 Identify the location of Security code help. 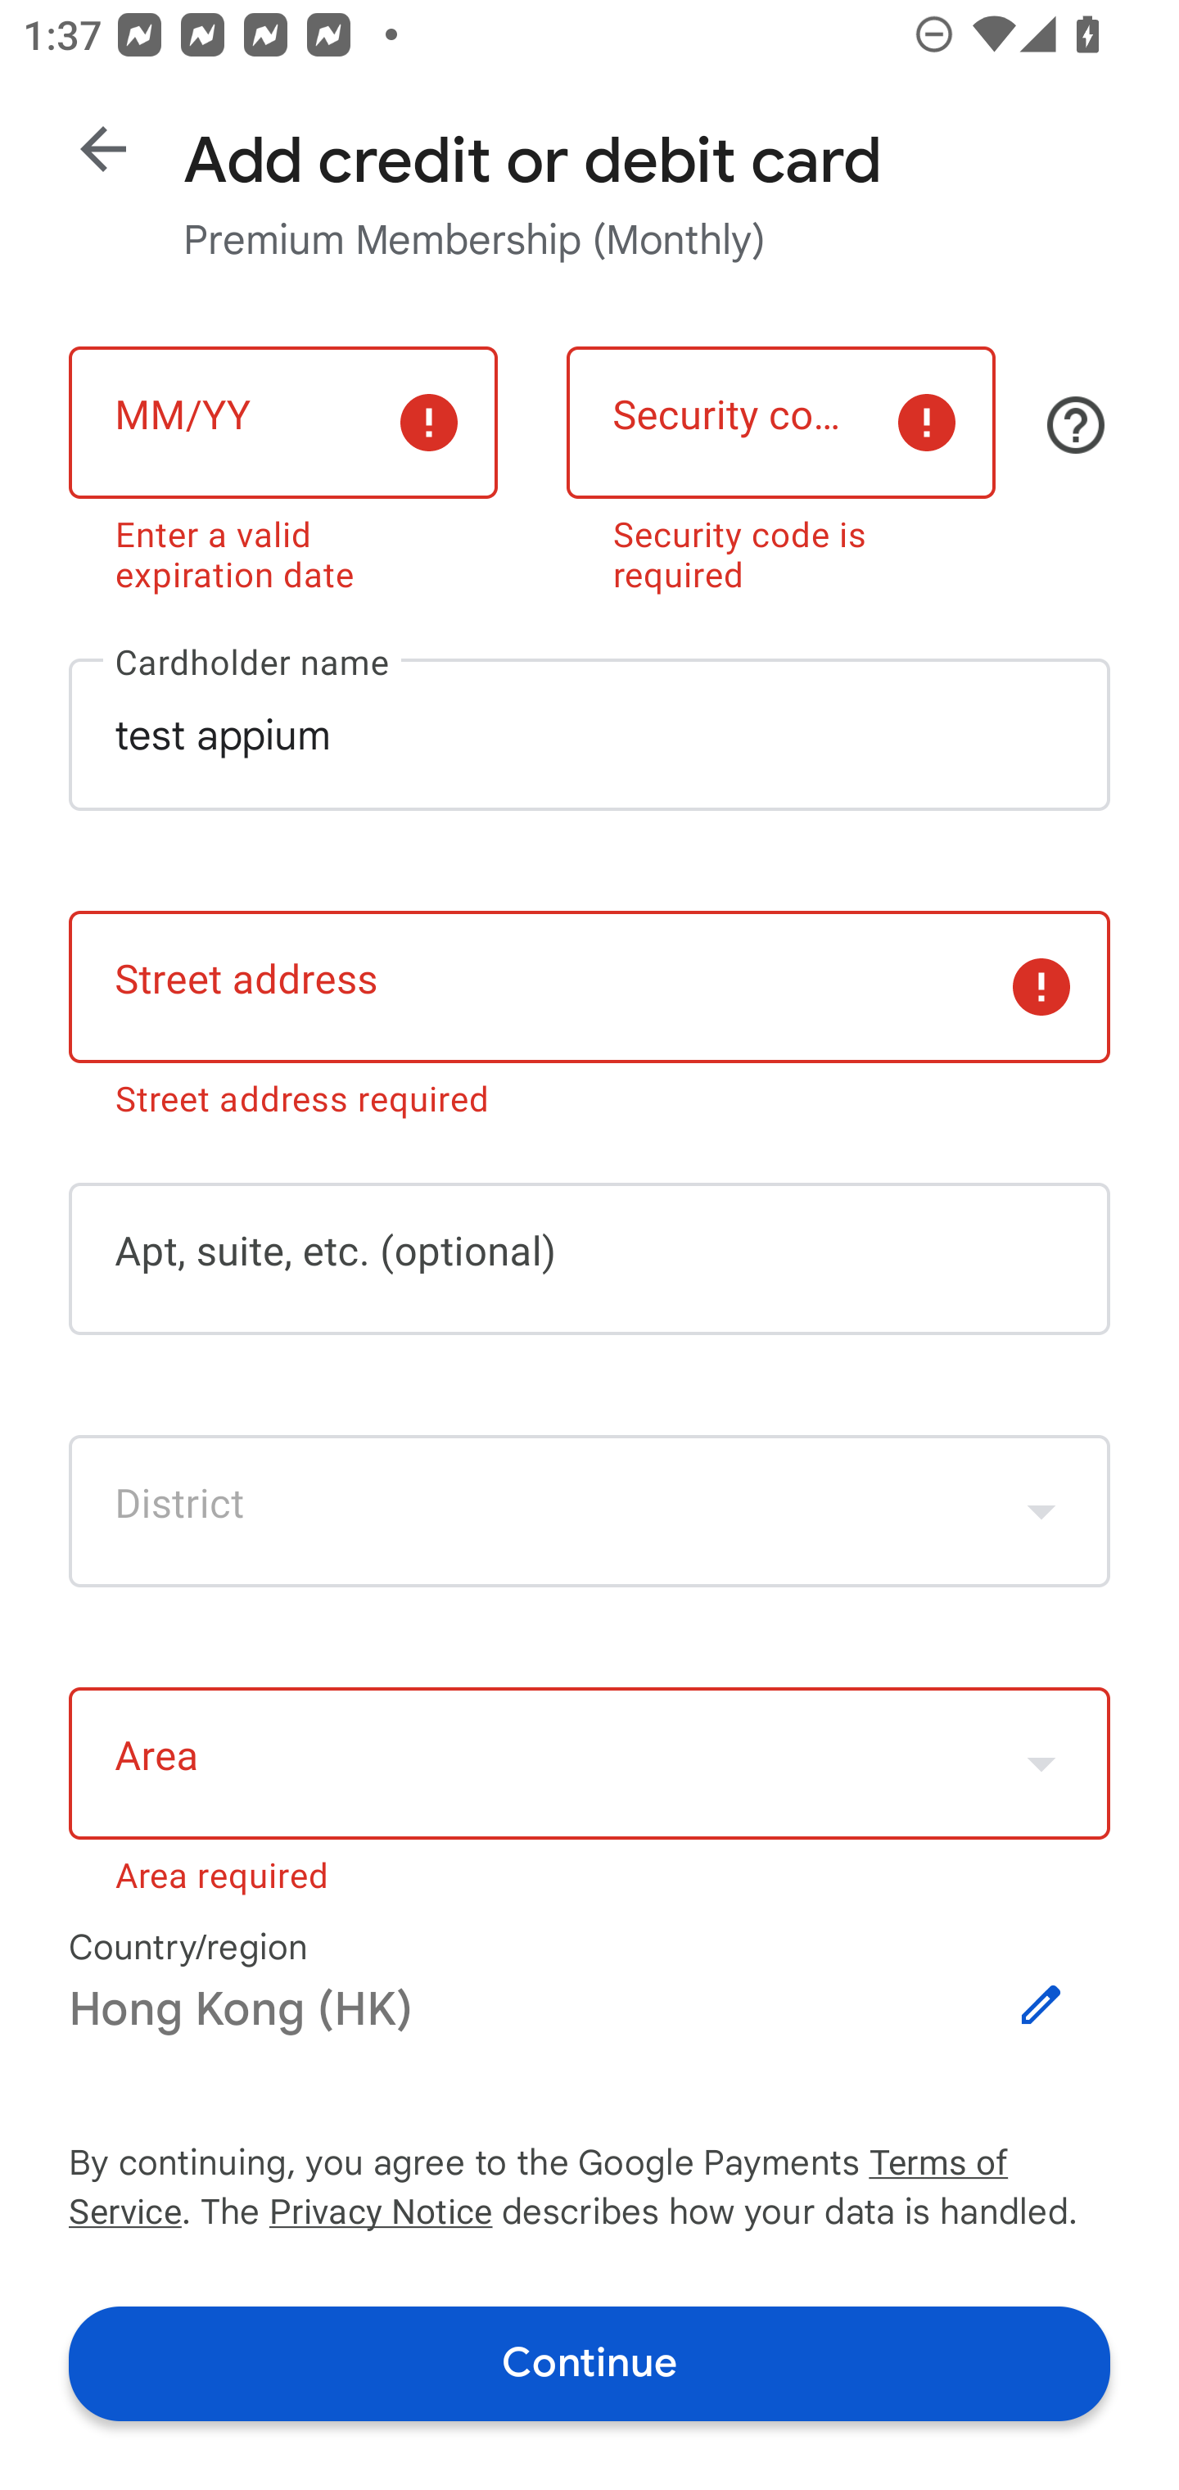
(1076, 426).